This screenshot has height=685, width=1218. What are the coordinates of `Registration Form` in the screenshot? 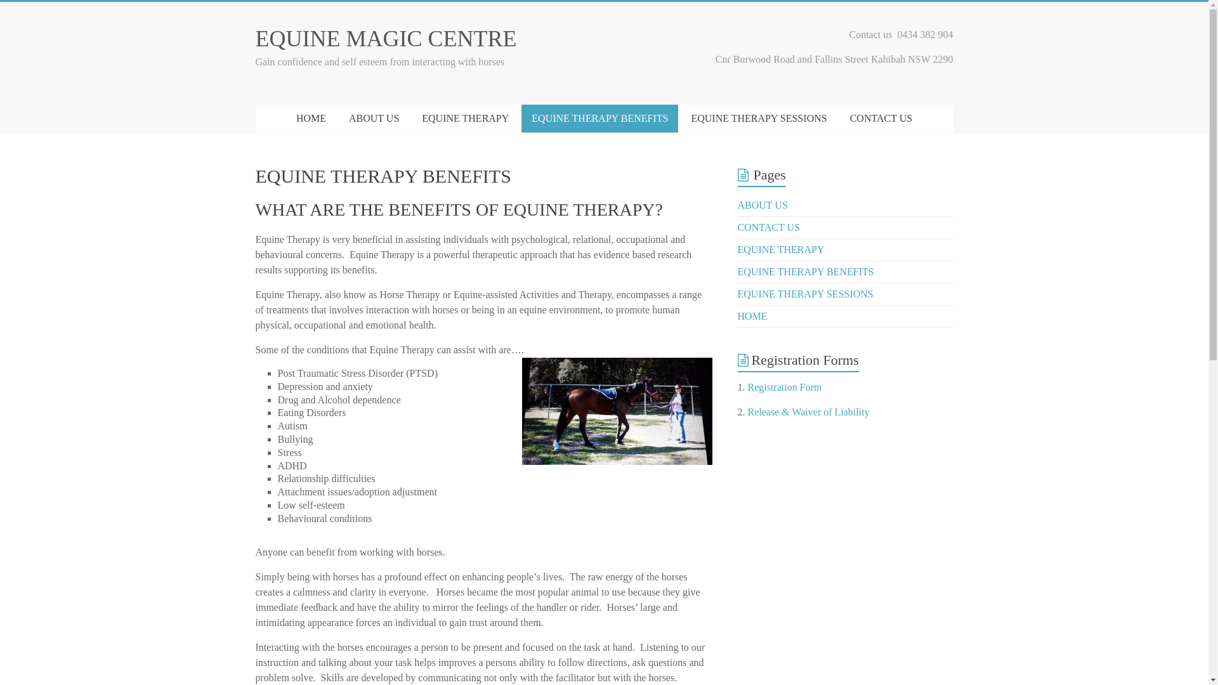 It's located at (785, 387).